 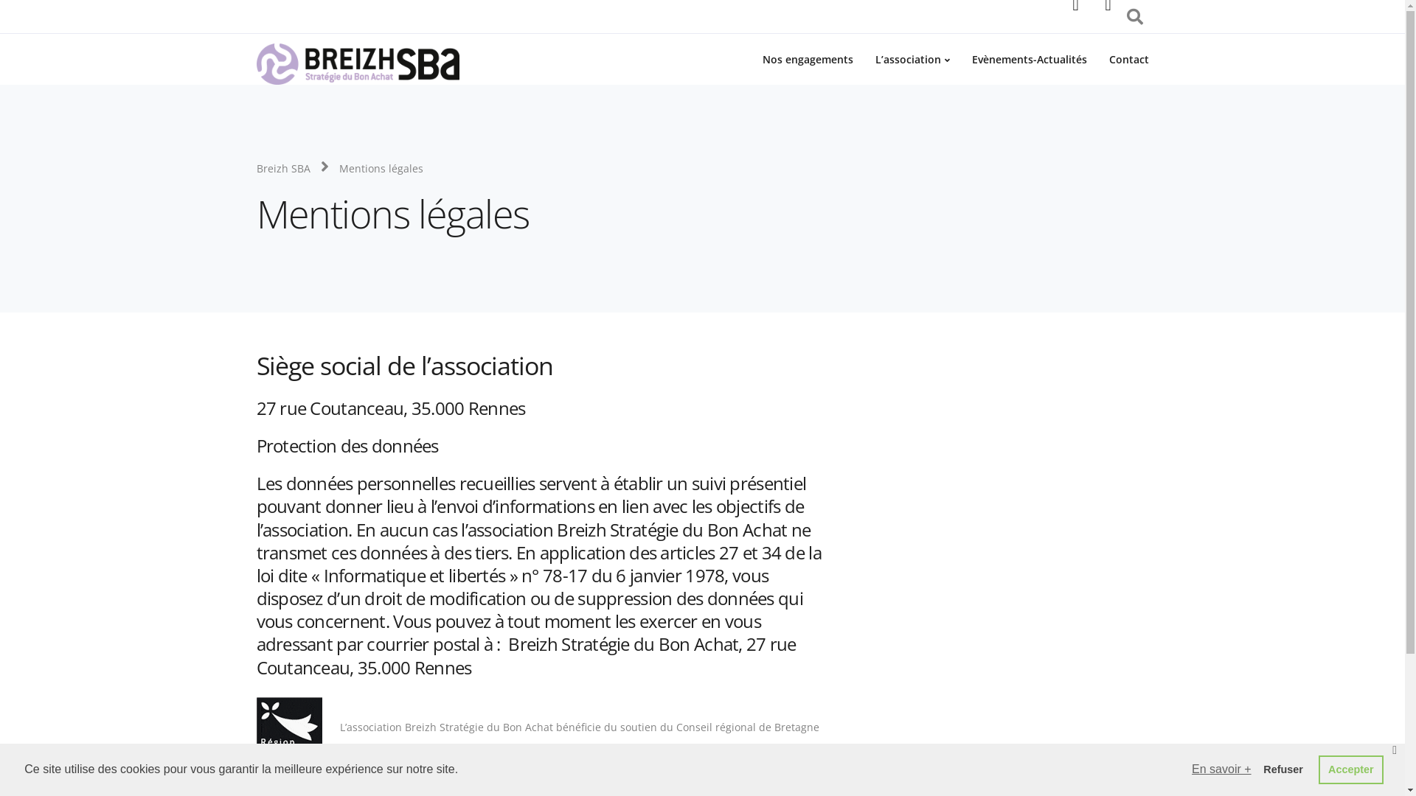 I want to click on En savoir +, so click(x=1221, y=769).